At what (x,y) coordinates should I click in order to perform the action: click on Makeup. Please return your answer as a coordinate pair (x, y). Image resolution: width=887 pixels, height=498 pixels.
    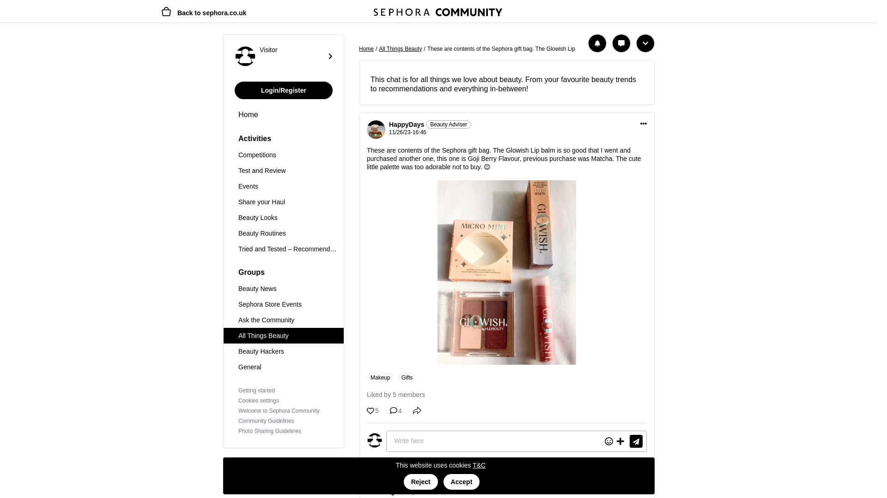
    Looking at the image, I should click on (380, 377).